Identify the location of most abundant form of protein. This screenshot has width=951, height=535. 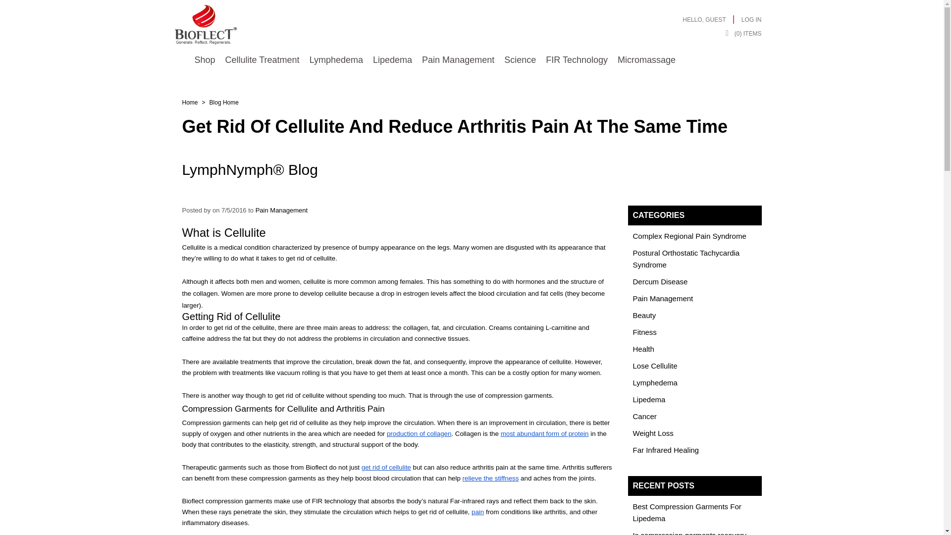
(545, 433).